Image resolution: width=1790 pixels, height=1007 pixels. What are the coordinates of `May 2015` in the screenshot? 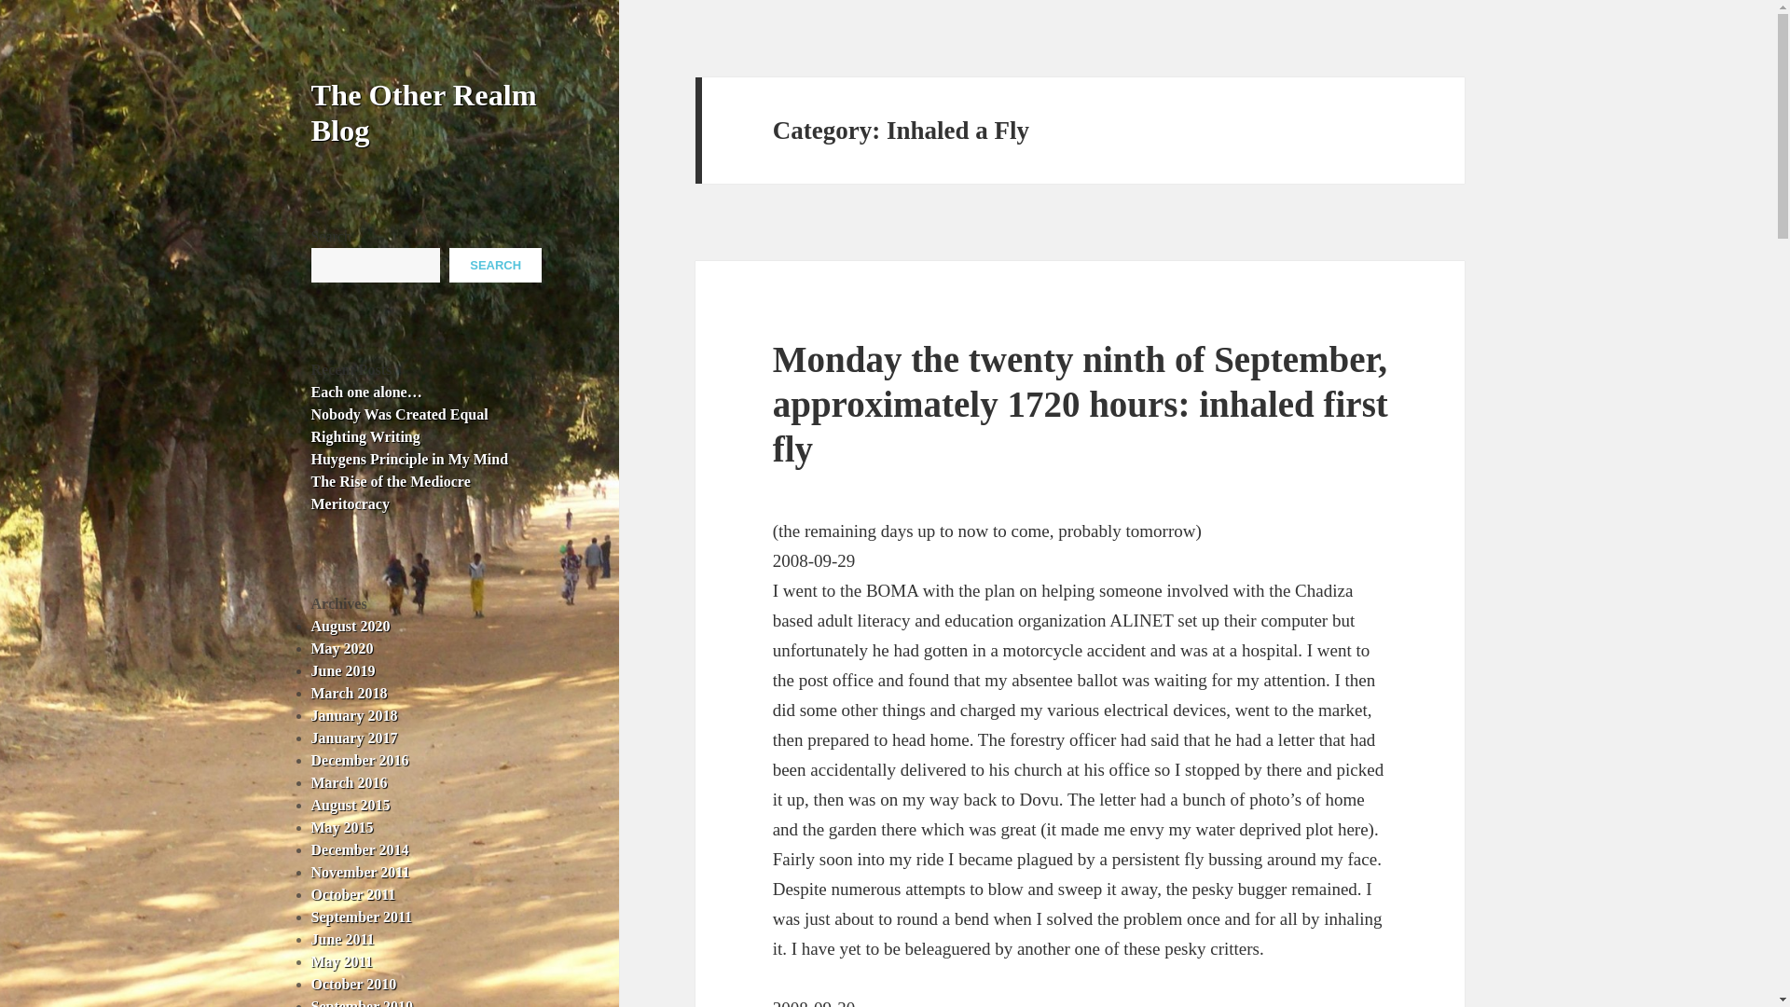 It's located at (343, 828).